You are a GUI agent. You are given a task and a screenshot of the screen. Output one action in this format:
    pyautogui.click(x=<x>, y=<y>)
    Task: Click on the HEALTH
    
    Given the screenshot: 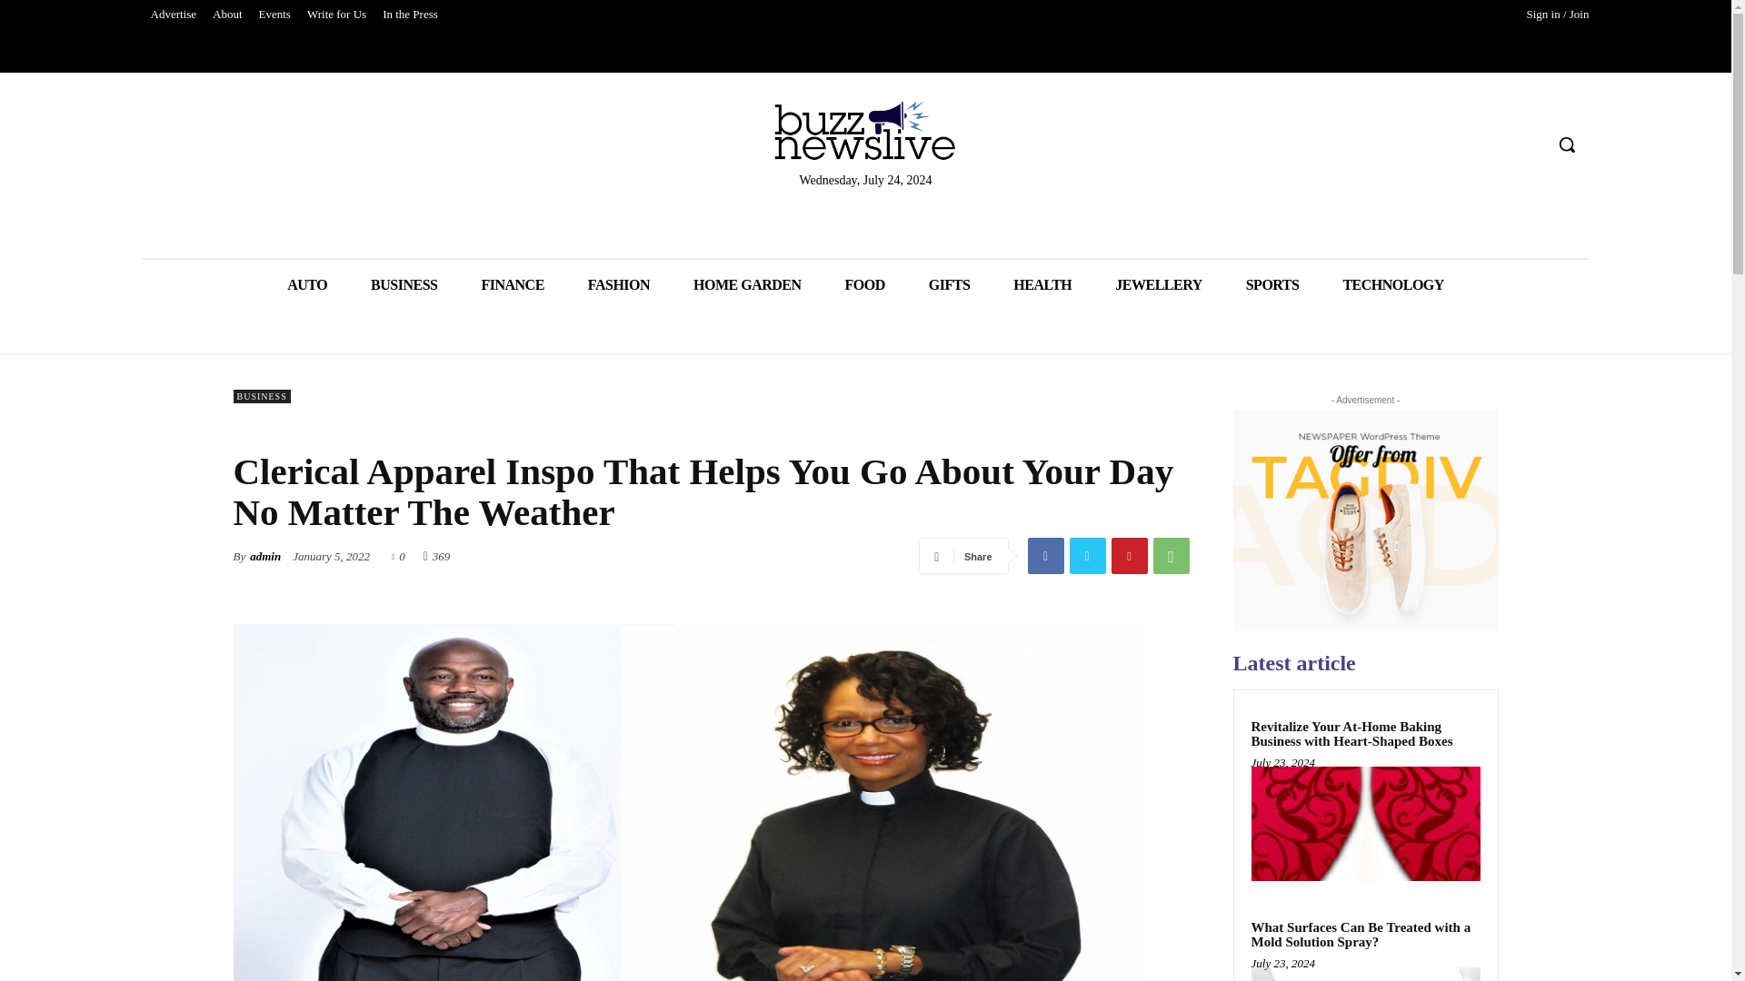 What is the action you would take?
    pyautogui.click(x=1042, y=285)
    